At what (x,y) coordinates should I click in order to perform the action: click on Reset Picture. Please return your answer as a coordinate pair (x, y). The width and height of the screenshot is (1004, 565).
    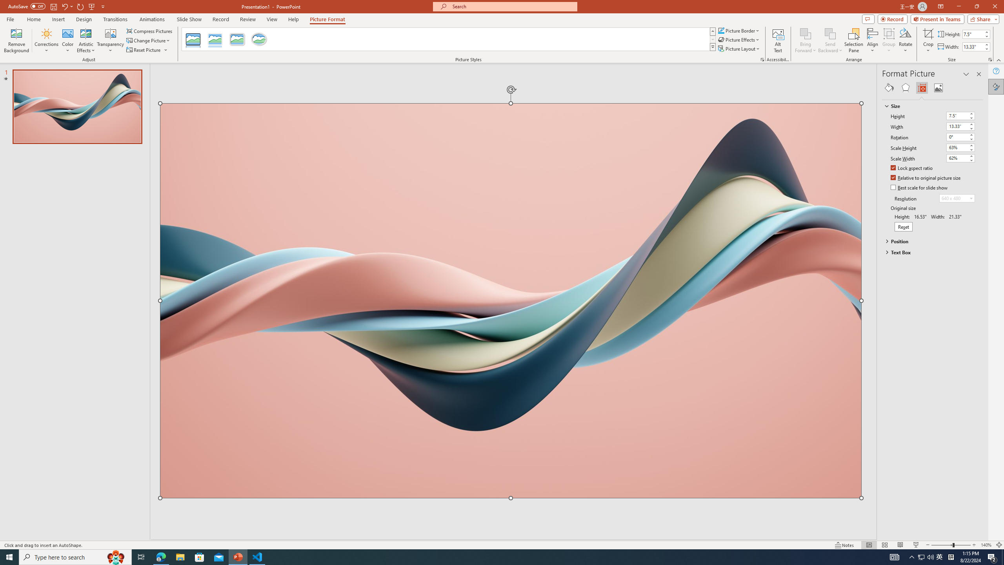
    Looking at the image, I should click on (144, 50).